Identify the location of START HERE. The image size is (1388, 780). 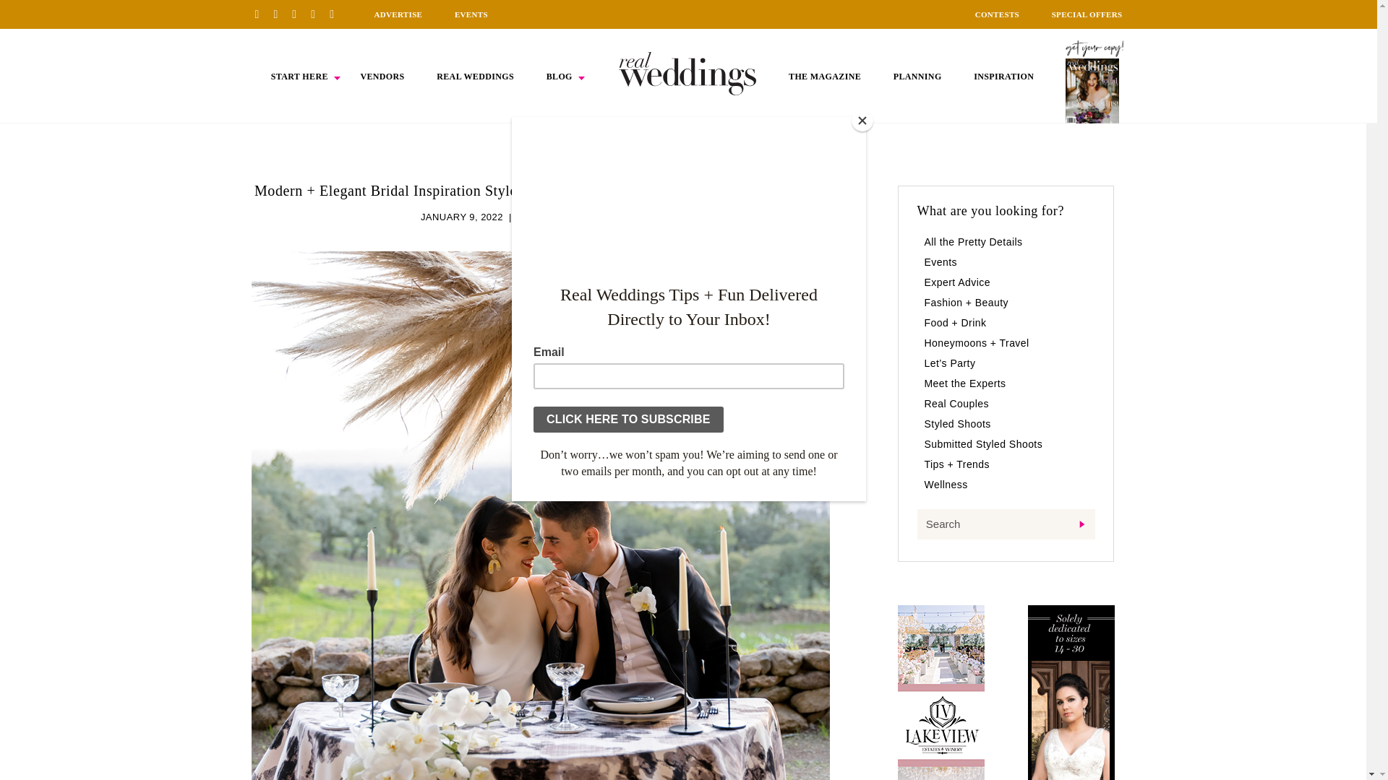
(299, 77).